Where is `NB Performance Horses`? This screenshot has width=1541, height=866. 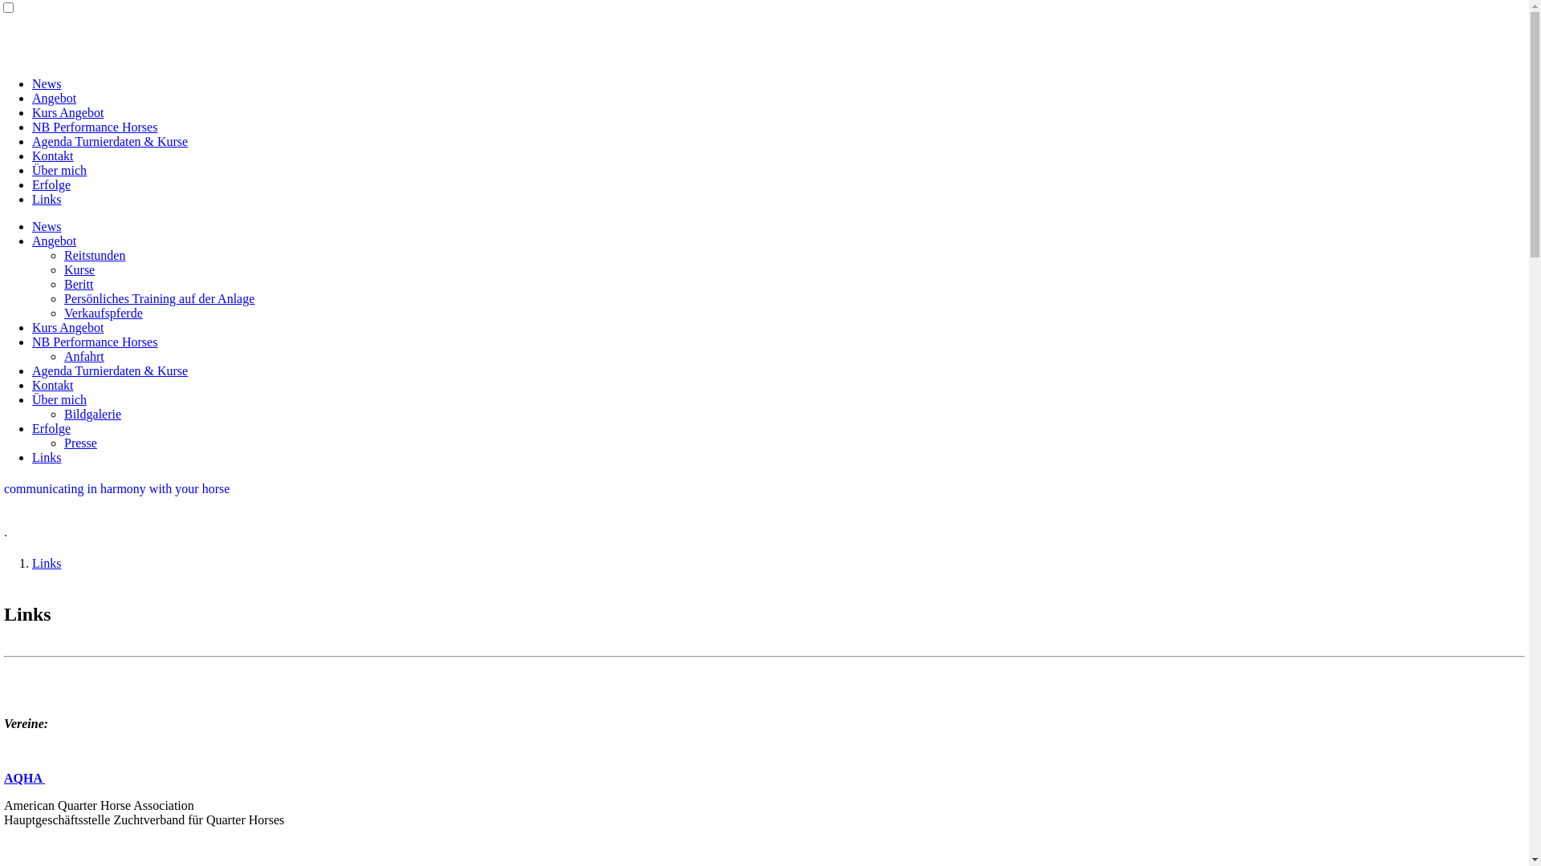
NB Performance Horses is located at coordinates (95, 342).